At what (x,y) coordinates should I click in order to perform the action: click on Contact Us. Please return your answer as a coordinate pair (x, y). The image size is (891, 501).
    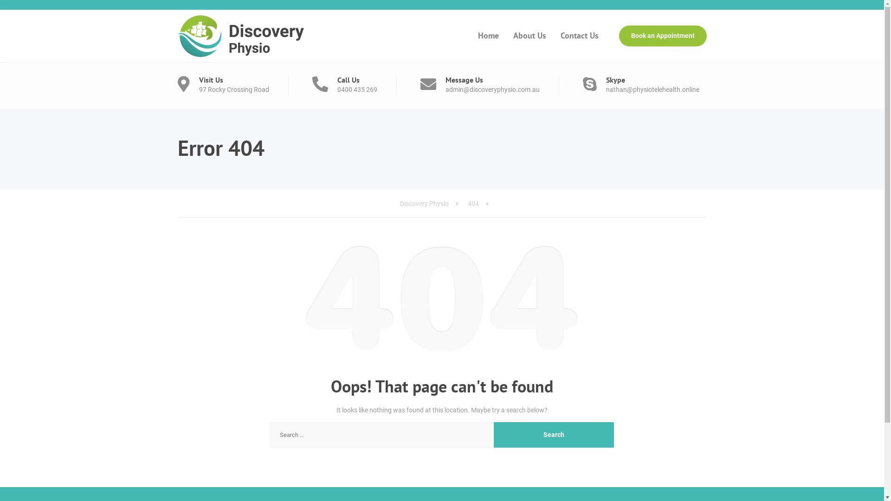
    Looking at the image, I should click on (580, 36).